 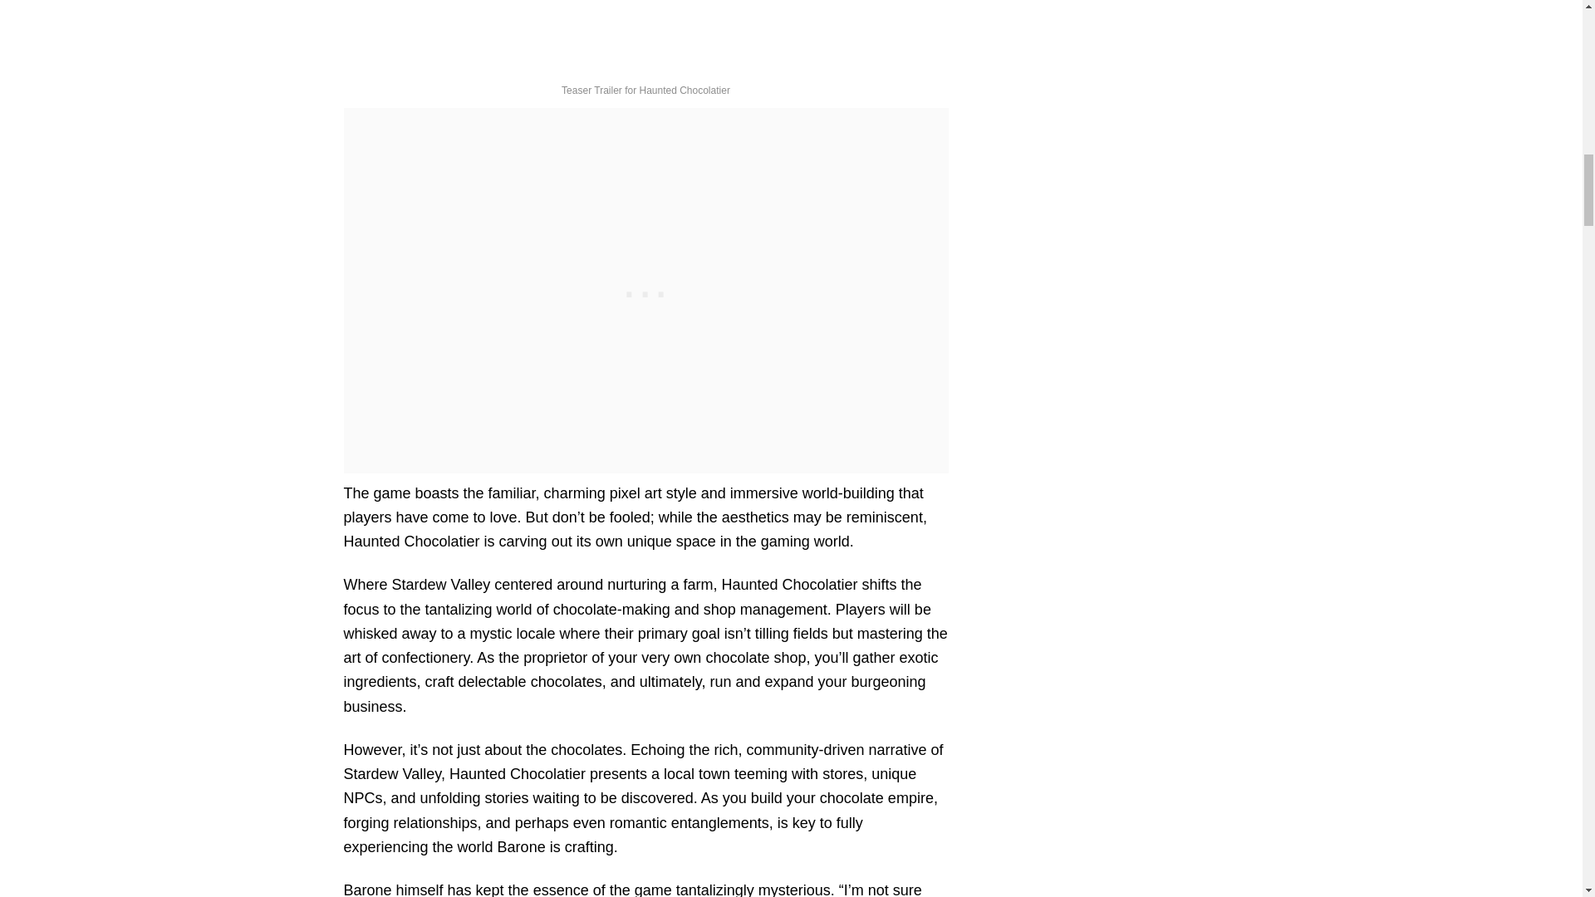 I want to click on ConcernedApe's Haunted Chocolatier -- Early Gameplay, so click(x=577, y=35).